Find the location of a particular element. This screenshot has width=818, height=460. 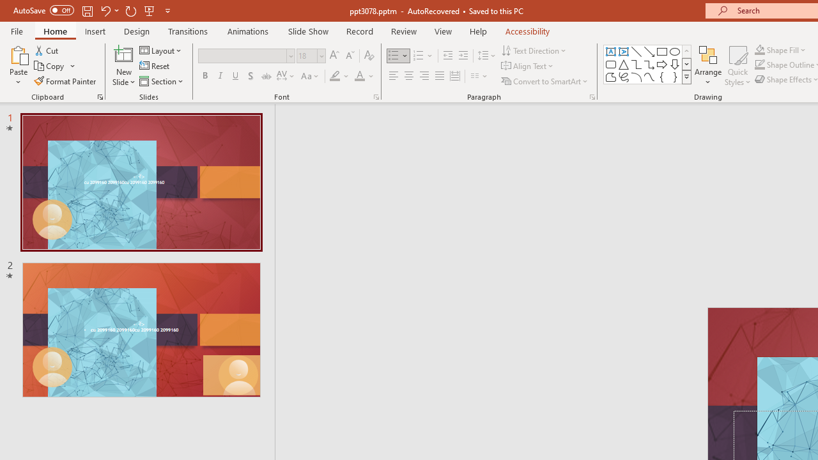

Italic is located at coordinates (220, 77).